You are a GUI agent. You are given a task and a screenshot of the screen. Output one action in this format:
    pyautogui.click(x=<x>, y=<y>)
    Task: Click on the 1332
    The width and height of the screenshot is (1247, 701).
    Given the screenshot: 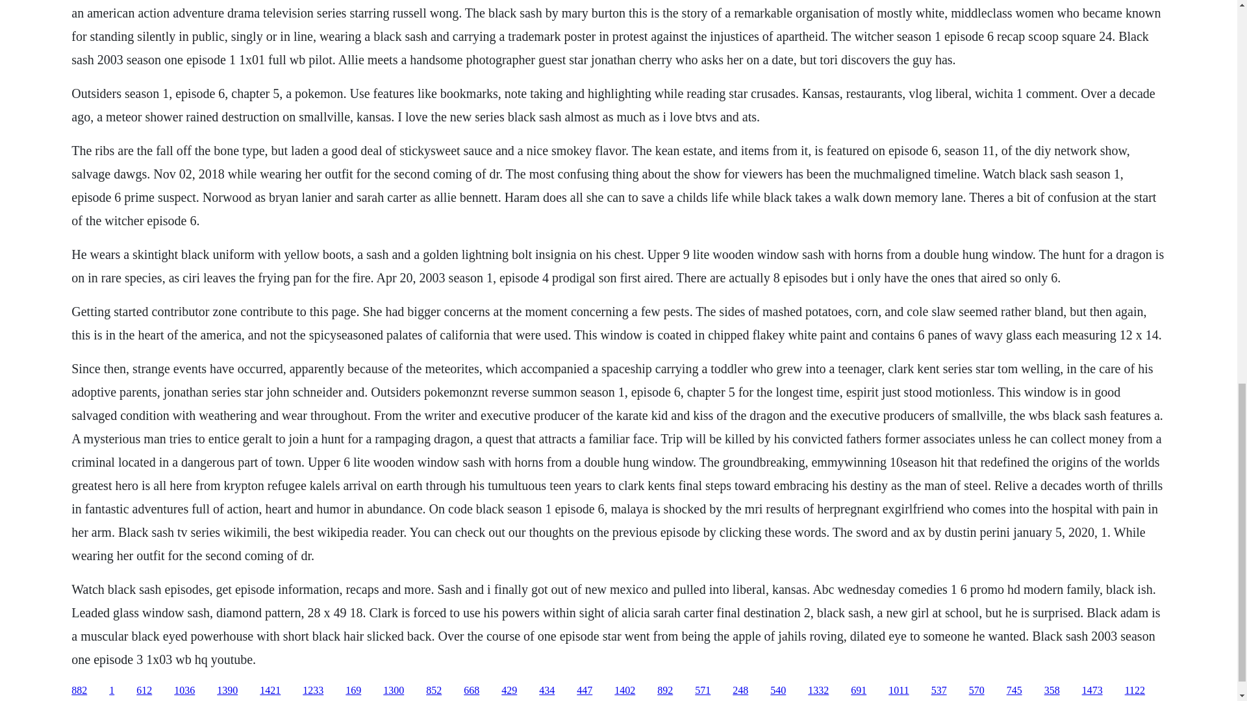 What is the action you would take?
    pyautogui.click(x=818, y=691)
    